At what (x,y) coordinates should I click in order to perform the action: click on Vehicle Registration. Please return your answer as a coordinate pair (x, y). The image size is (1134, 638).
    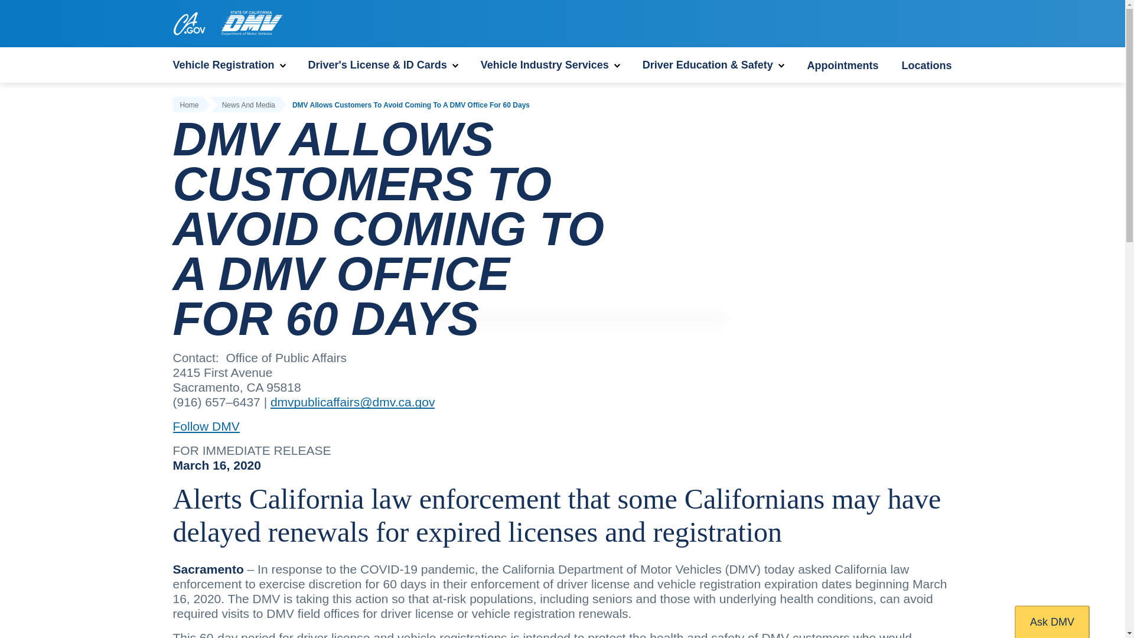
    Looking at the image, I should click on (229, 65).